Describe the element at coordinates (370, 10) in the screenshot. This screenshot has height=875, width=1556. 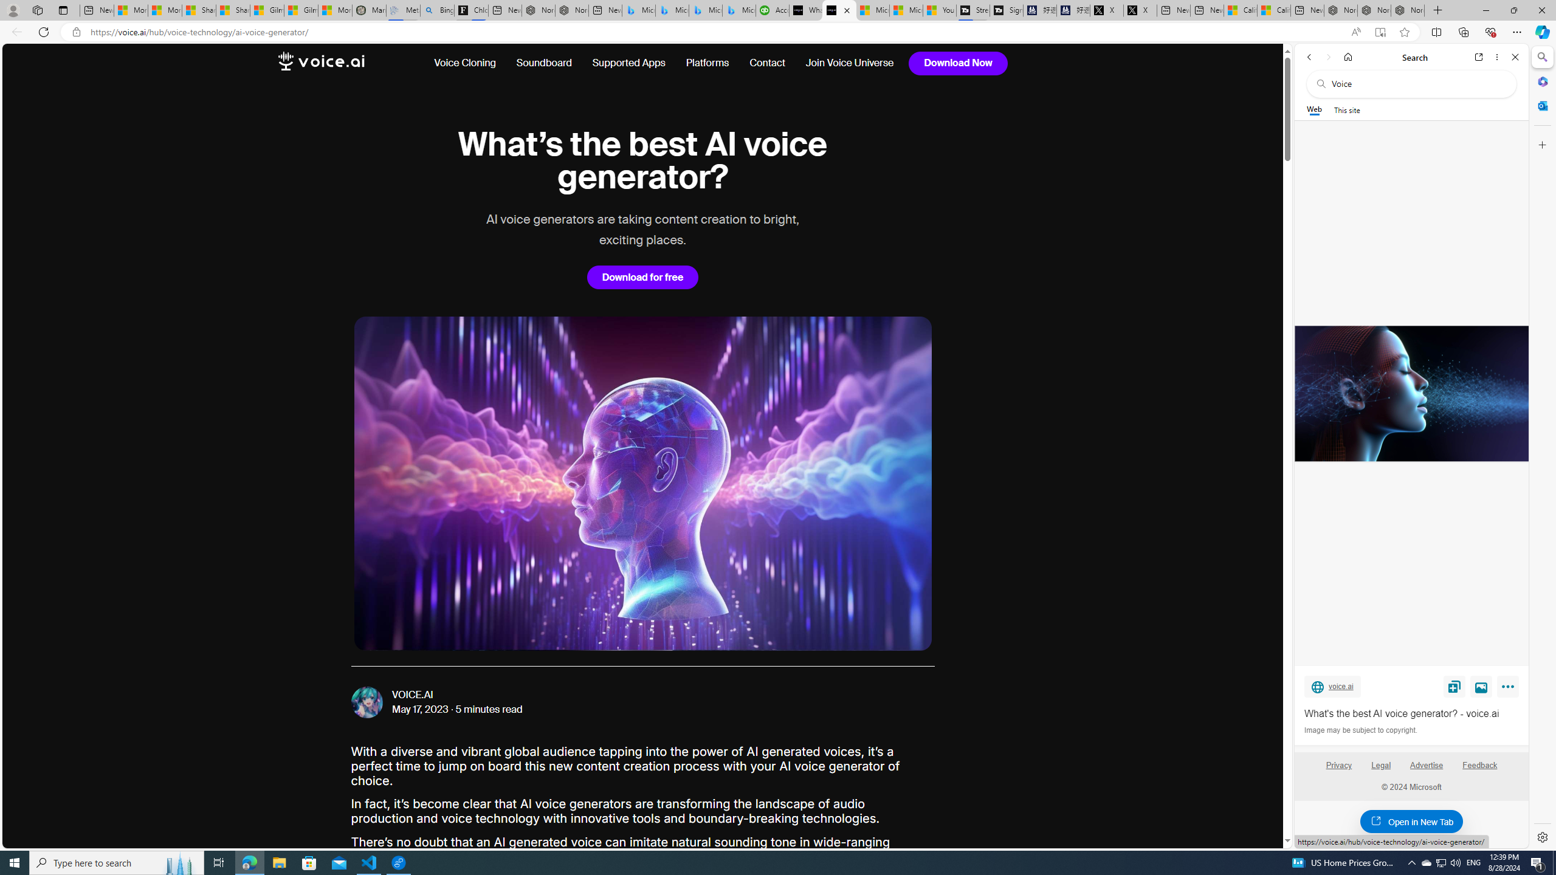
I see `Manatee Mortality Statistics | FWC` at that location.